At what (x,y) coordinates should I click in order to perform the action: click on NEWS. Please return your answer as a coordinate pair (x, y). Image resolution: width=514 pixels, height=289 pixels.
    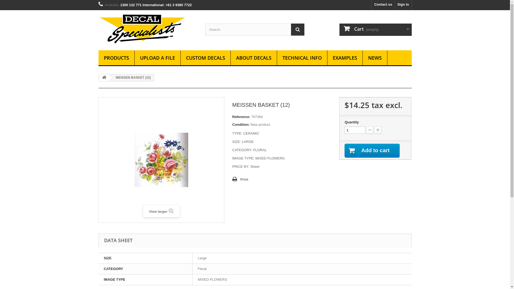
    Looking at the image, I should click on (375, 58).